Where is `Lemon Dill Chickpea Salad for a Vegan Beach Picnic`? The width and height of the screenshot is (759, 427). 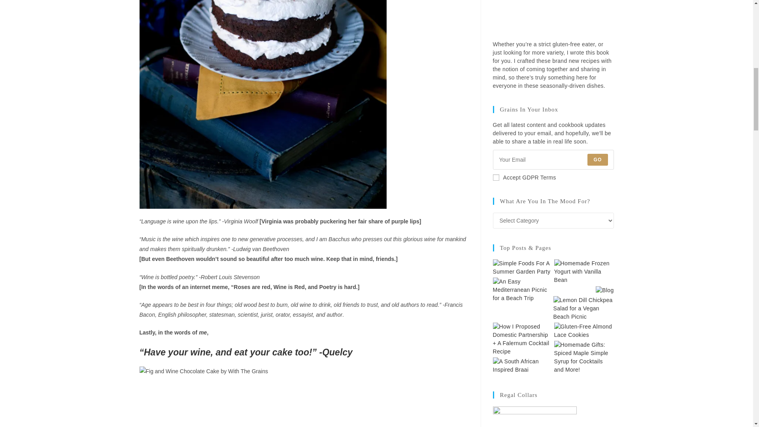
Lemon Dill Chickpea Salad for a Vegan Beach Picnic is located at coordinates (583, 308).